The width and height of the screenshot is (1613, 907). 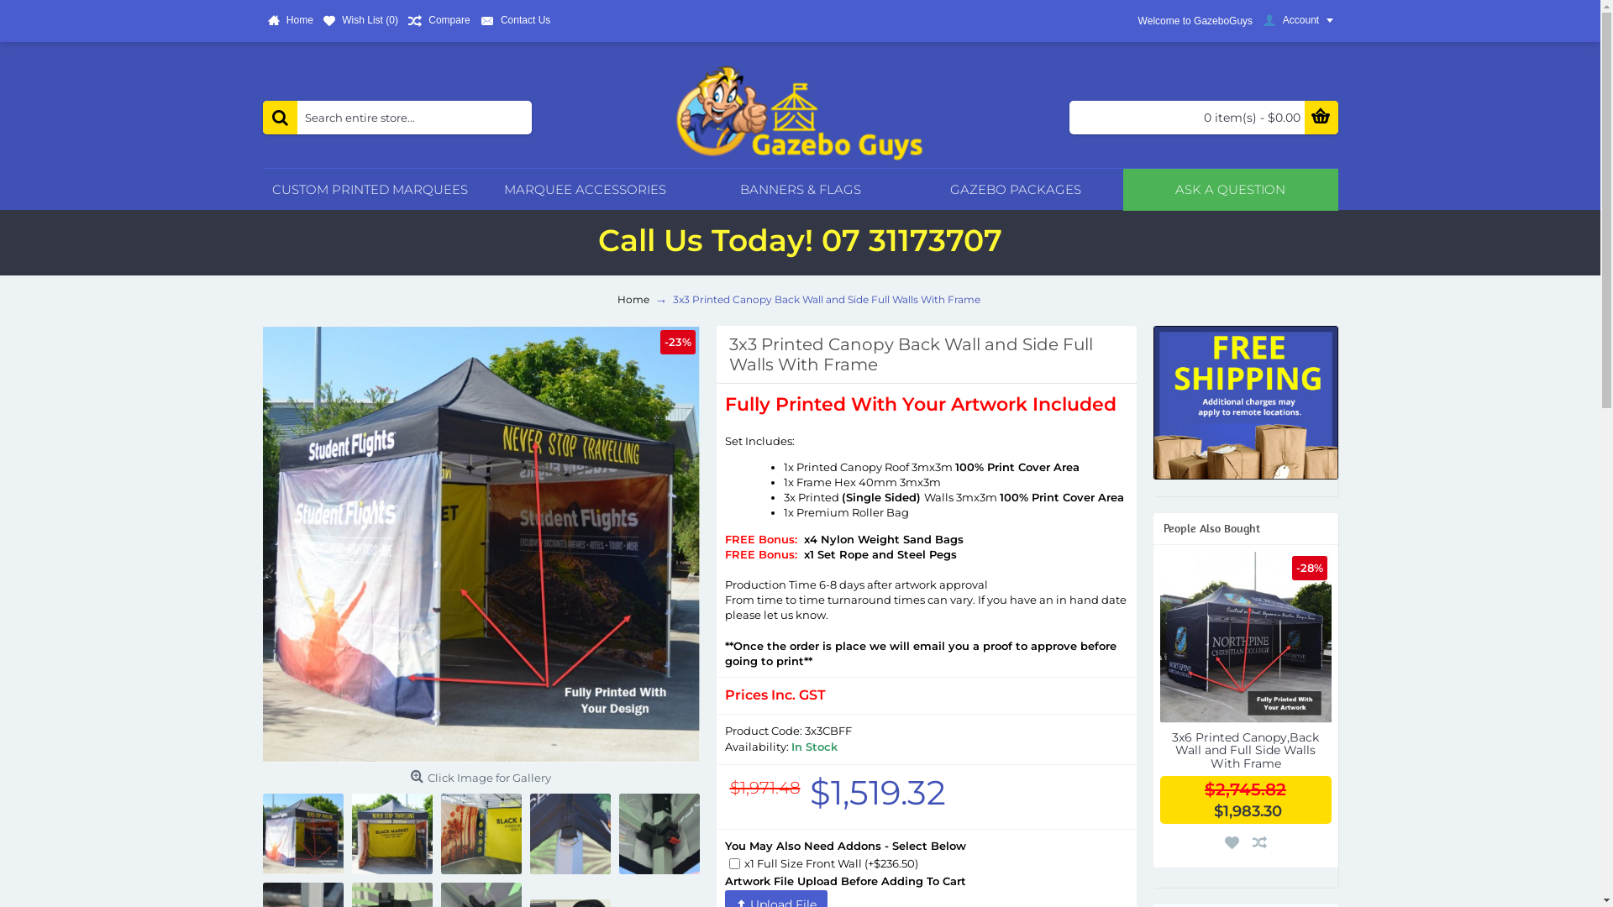 What do you see at coordinates (1230, 190) in the screenshot?
I see `ASK A QUESTION` at bounding box center [1230, 190].